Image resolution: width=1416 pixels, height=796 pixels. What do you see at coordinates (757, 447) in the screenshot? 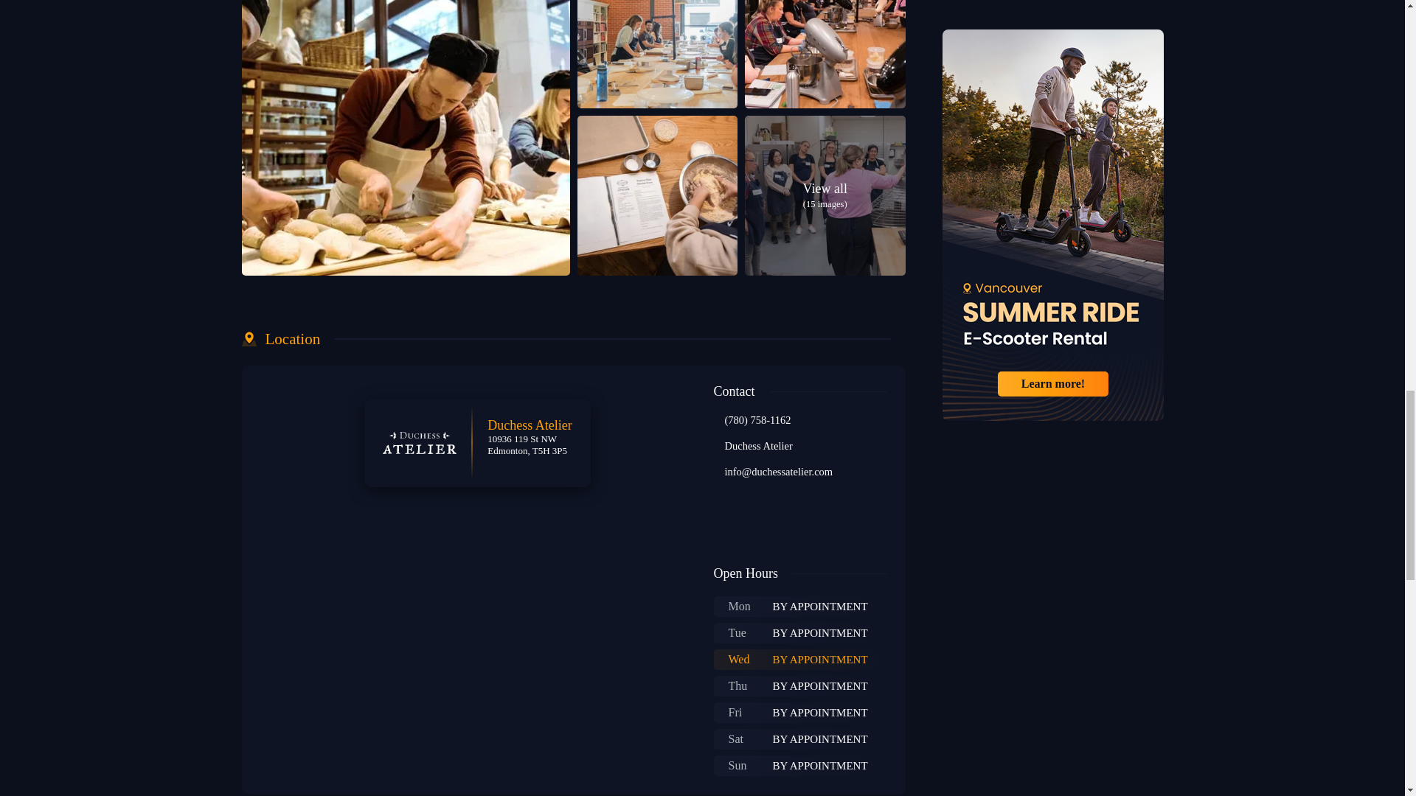
I see `Duchess Atelier` at bounding box center [757, 447].